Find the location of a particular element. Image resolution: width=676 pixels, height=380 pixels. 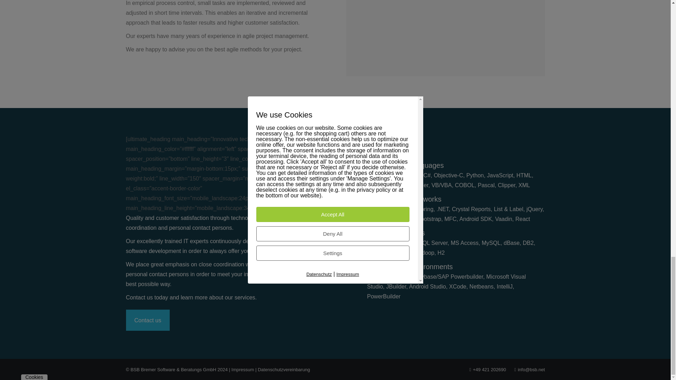

Datenschutzvereinbarung is located at coordinates (283, 369).